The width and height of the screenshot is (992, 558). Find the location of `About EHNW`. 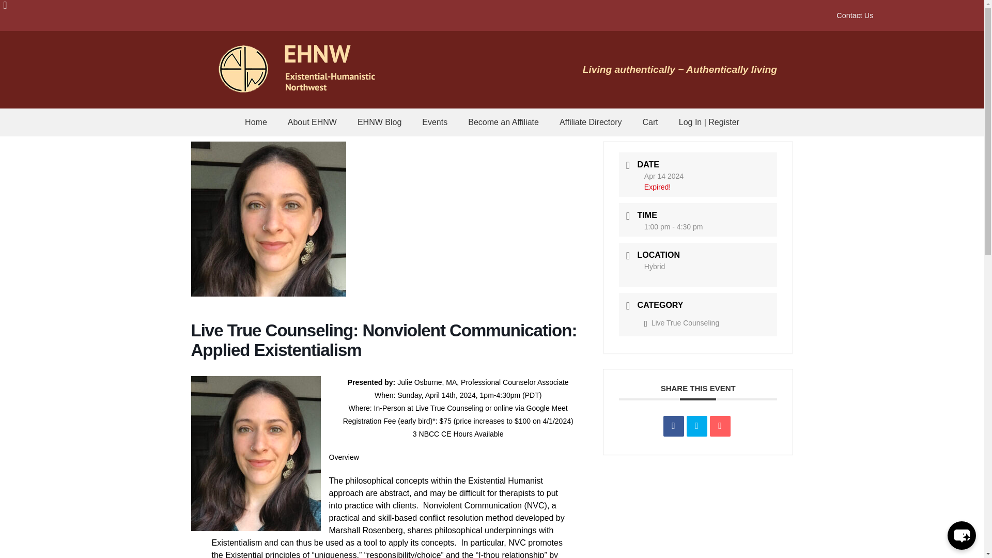

About EHNW is located at coordinates (312, 122).